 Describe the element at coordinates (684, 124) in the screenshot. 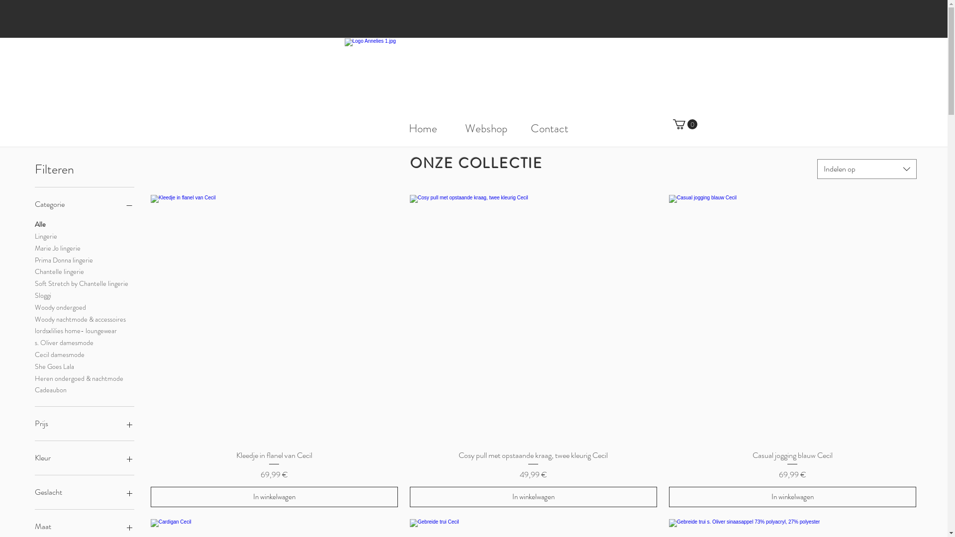

I see `0` at that location.